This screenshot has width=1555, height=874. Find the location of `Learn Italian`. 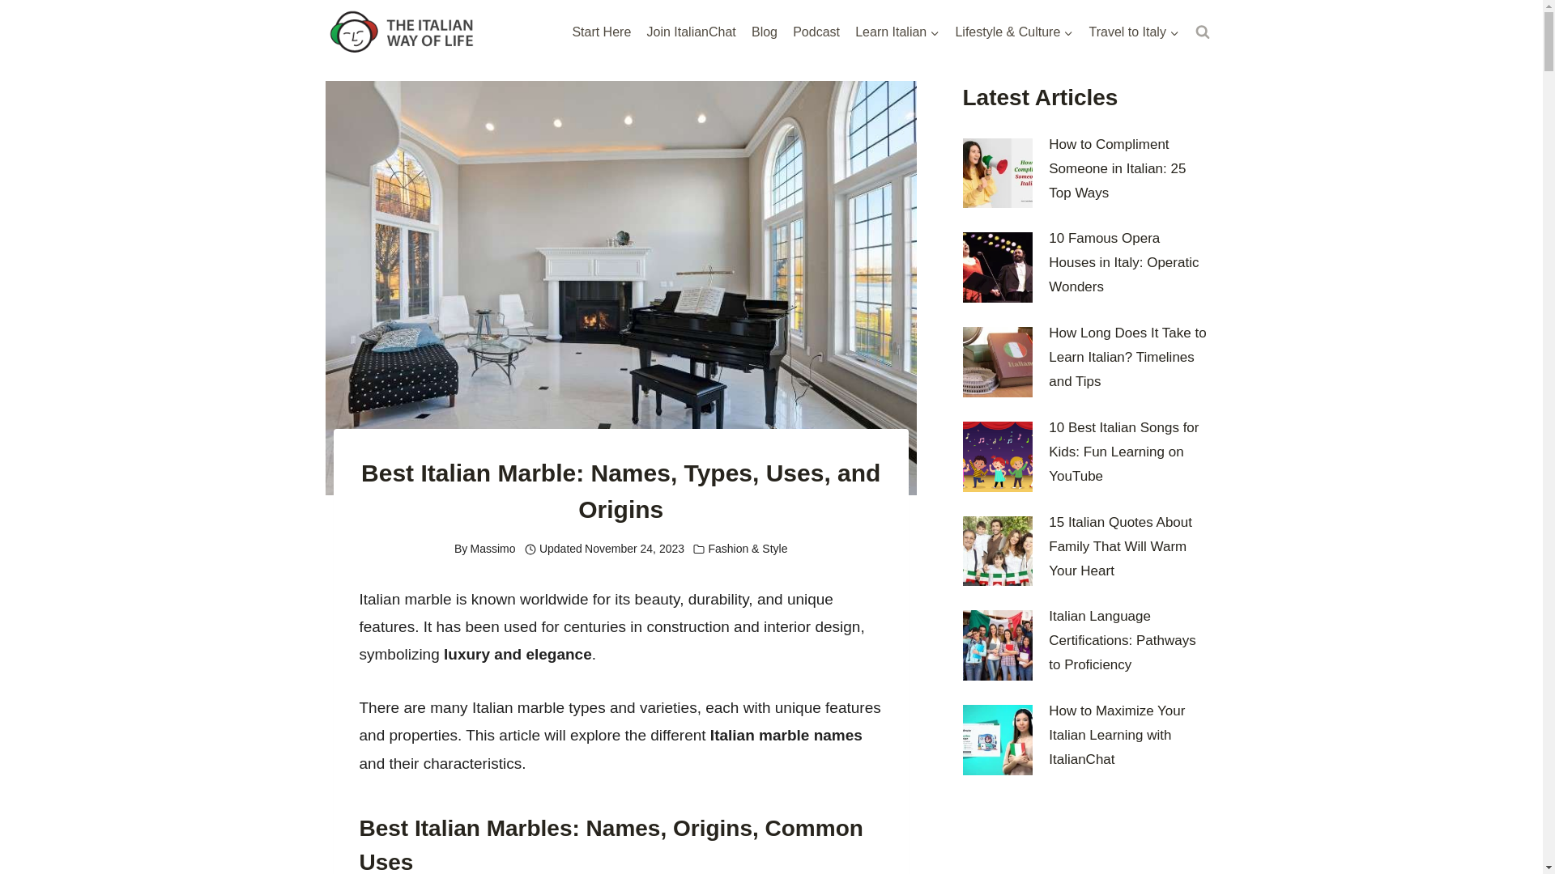

Learn Italian is located at coordinates (897, 32).